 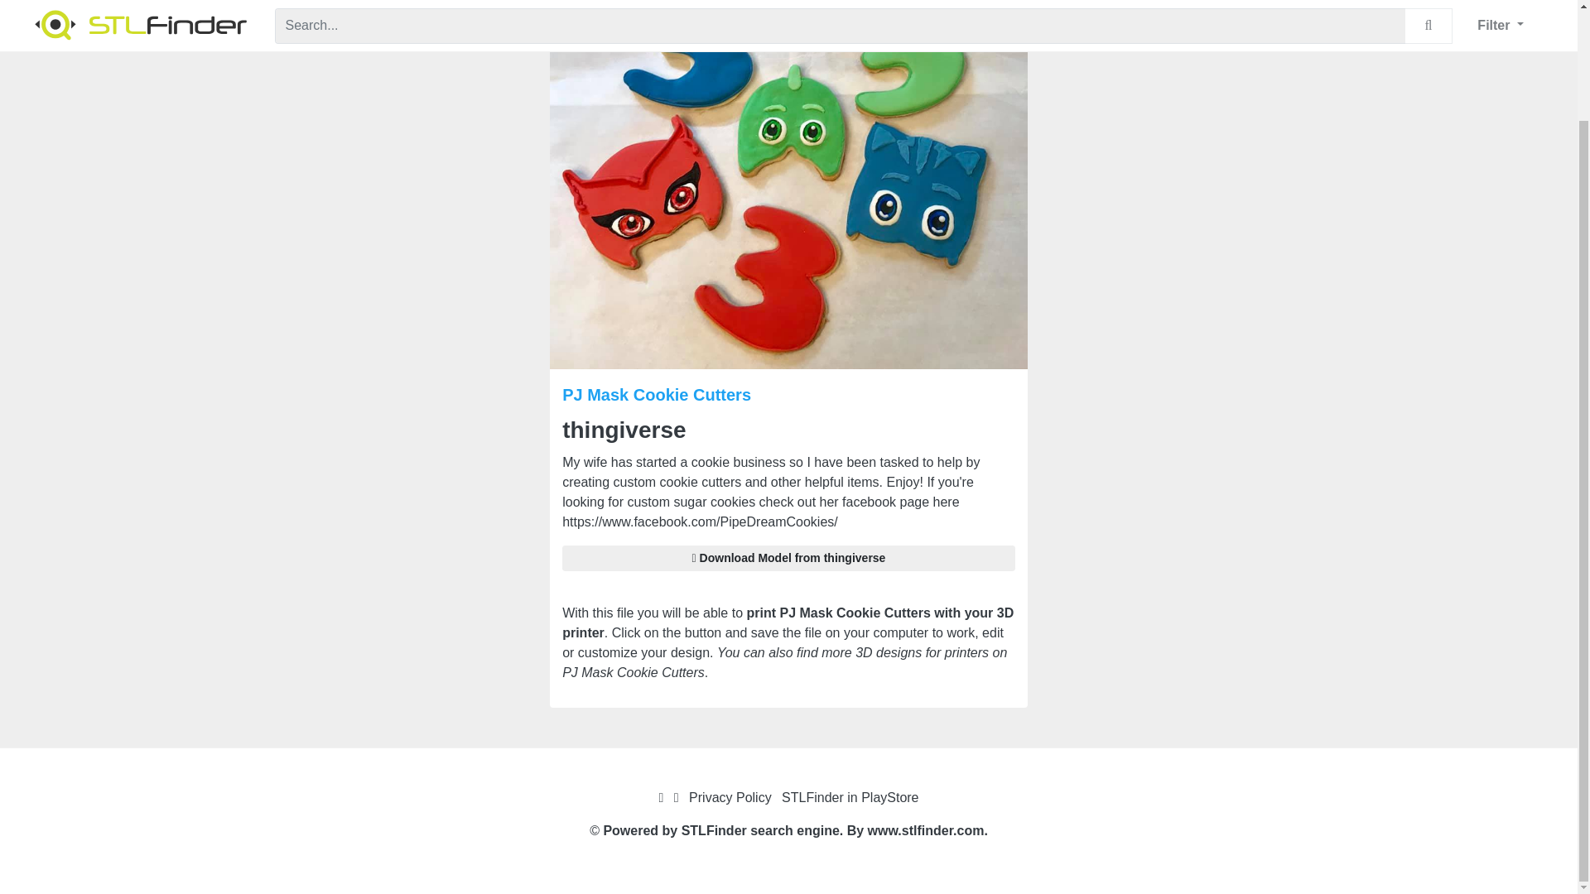 What do you see at coordinates (730, 797) in the screenshot?
I see `Privacy Policy` at bounding box center [730, 797].